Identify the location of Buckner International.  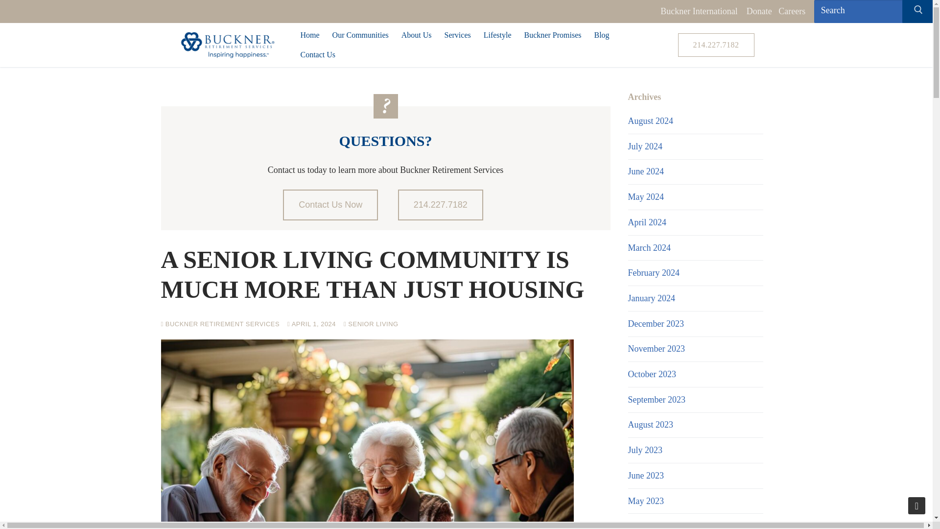
(699, 11).